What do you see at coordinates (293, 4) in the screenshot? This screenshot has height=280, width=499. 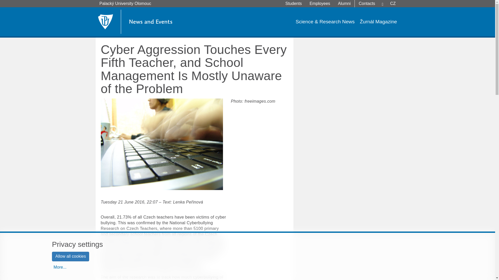 I see `Students` at bounding box center [293, 4].